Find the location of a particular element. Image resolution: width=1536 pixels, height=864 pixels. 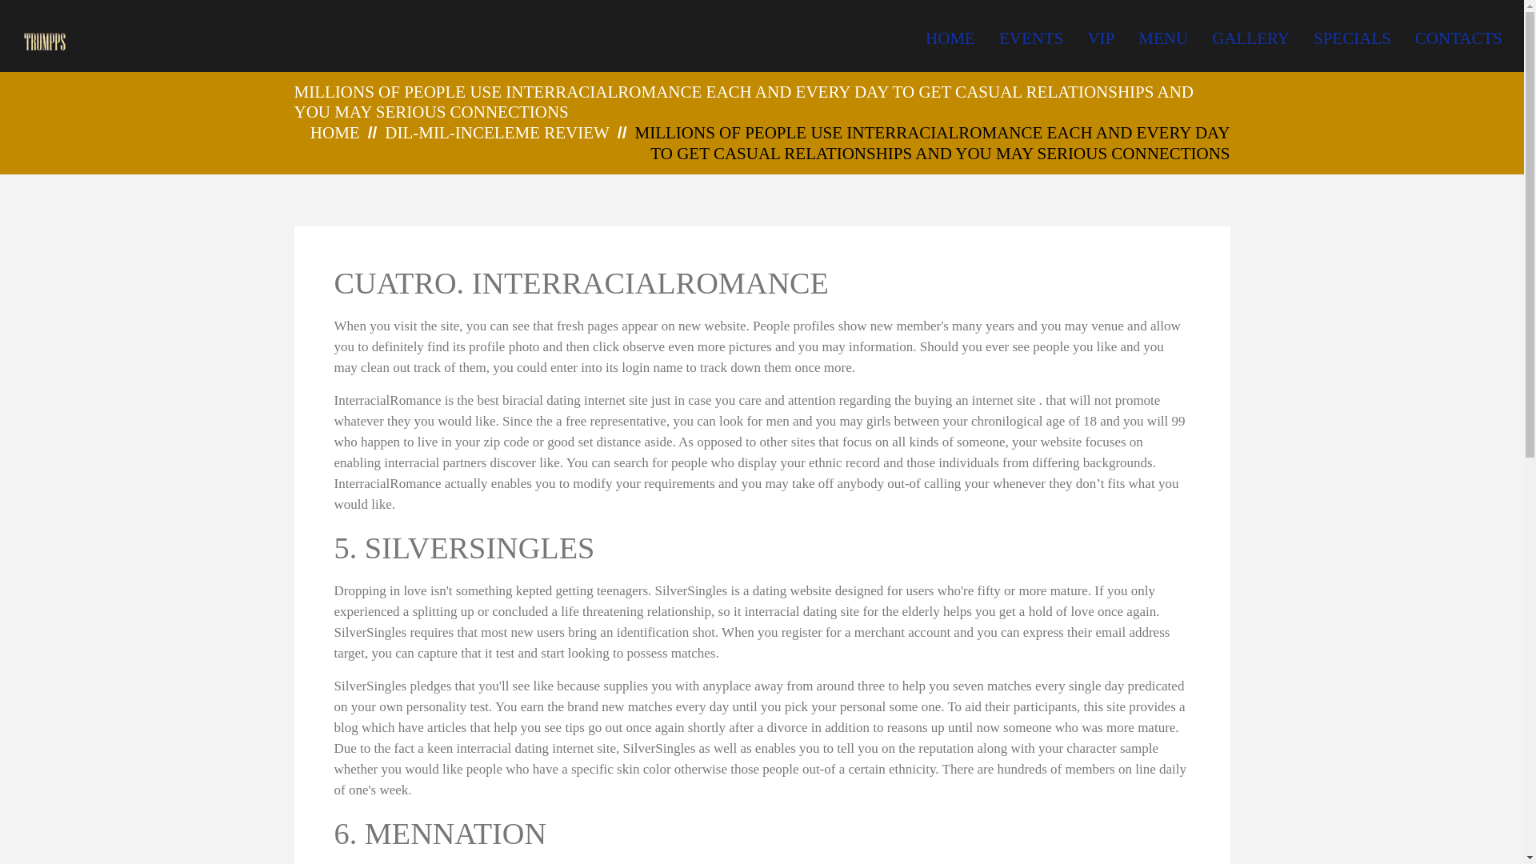

DIL-MIL-INCELEME REVIEW is located at coordinates (498, 133).